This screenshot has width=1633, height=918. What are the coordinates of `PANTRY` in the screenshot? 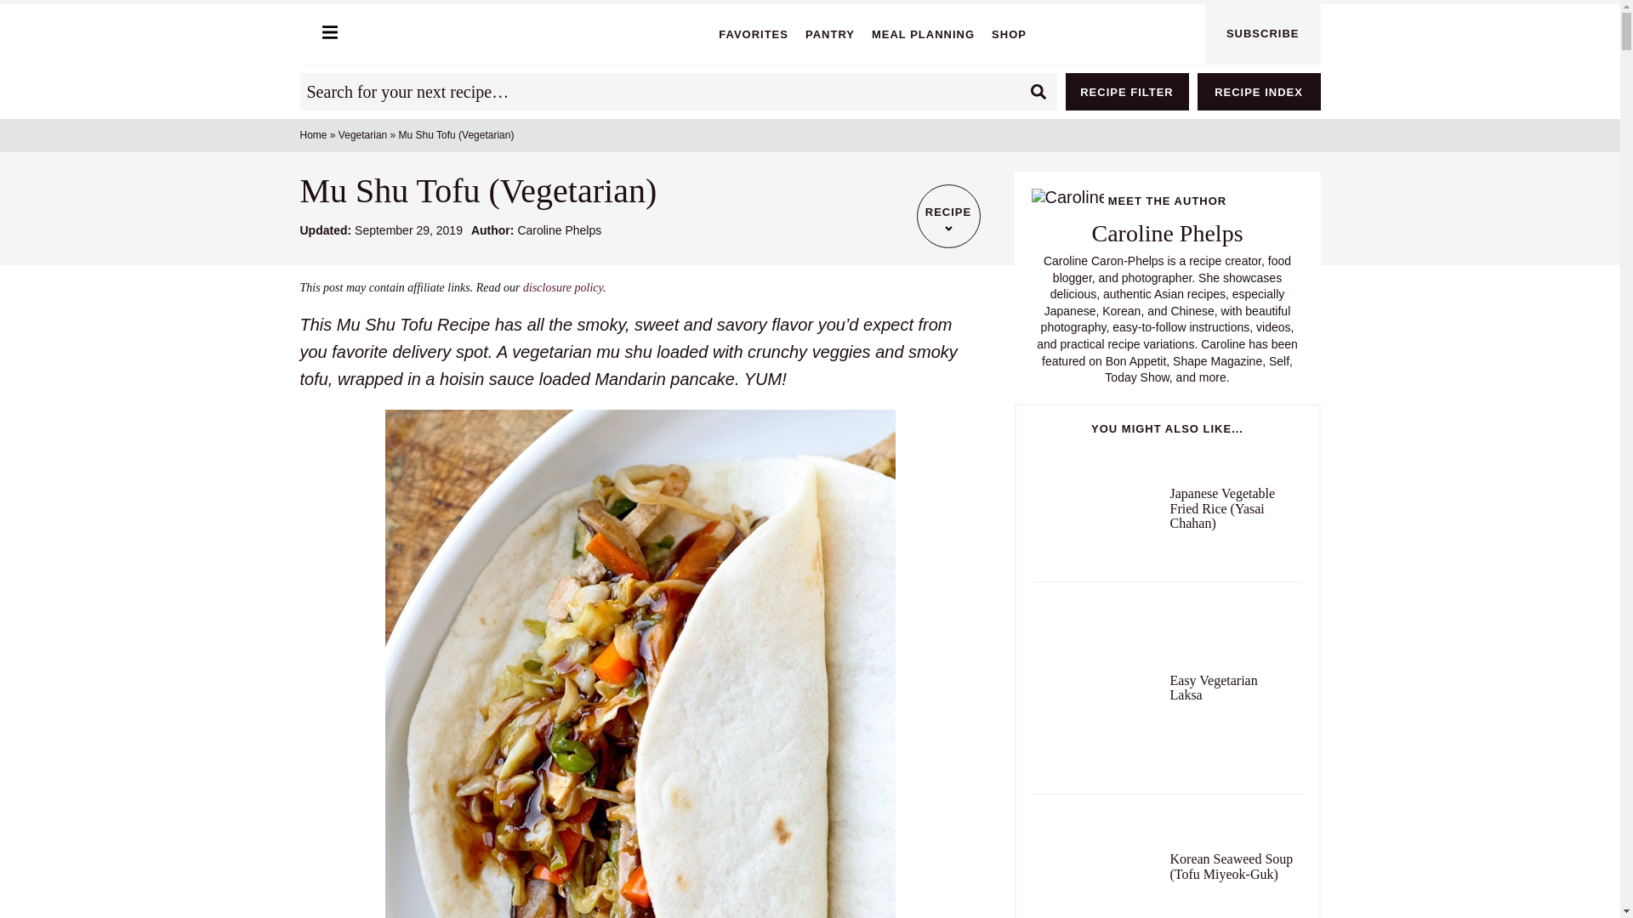 It's located at (829, 34).